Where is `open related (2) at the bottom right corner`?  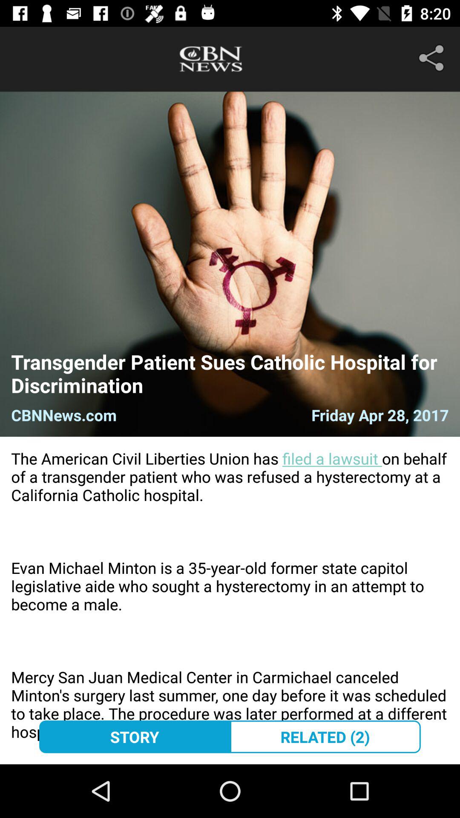
open related (2) at the bottom right corner is located at coordinates (325, 737).